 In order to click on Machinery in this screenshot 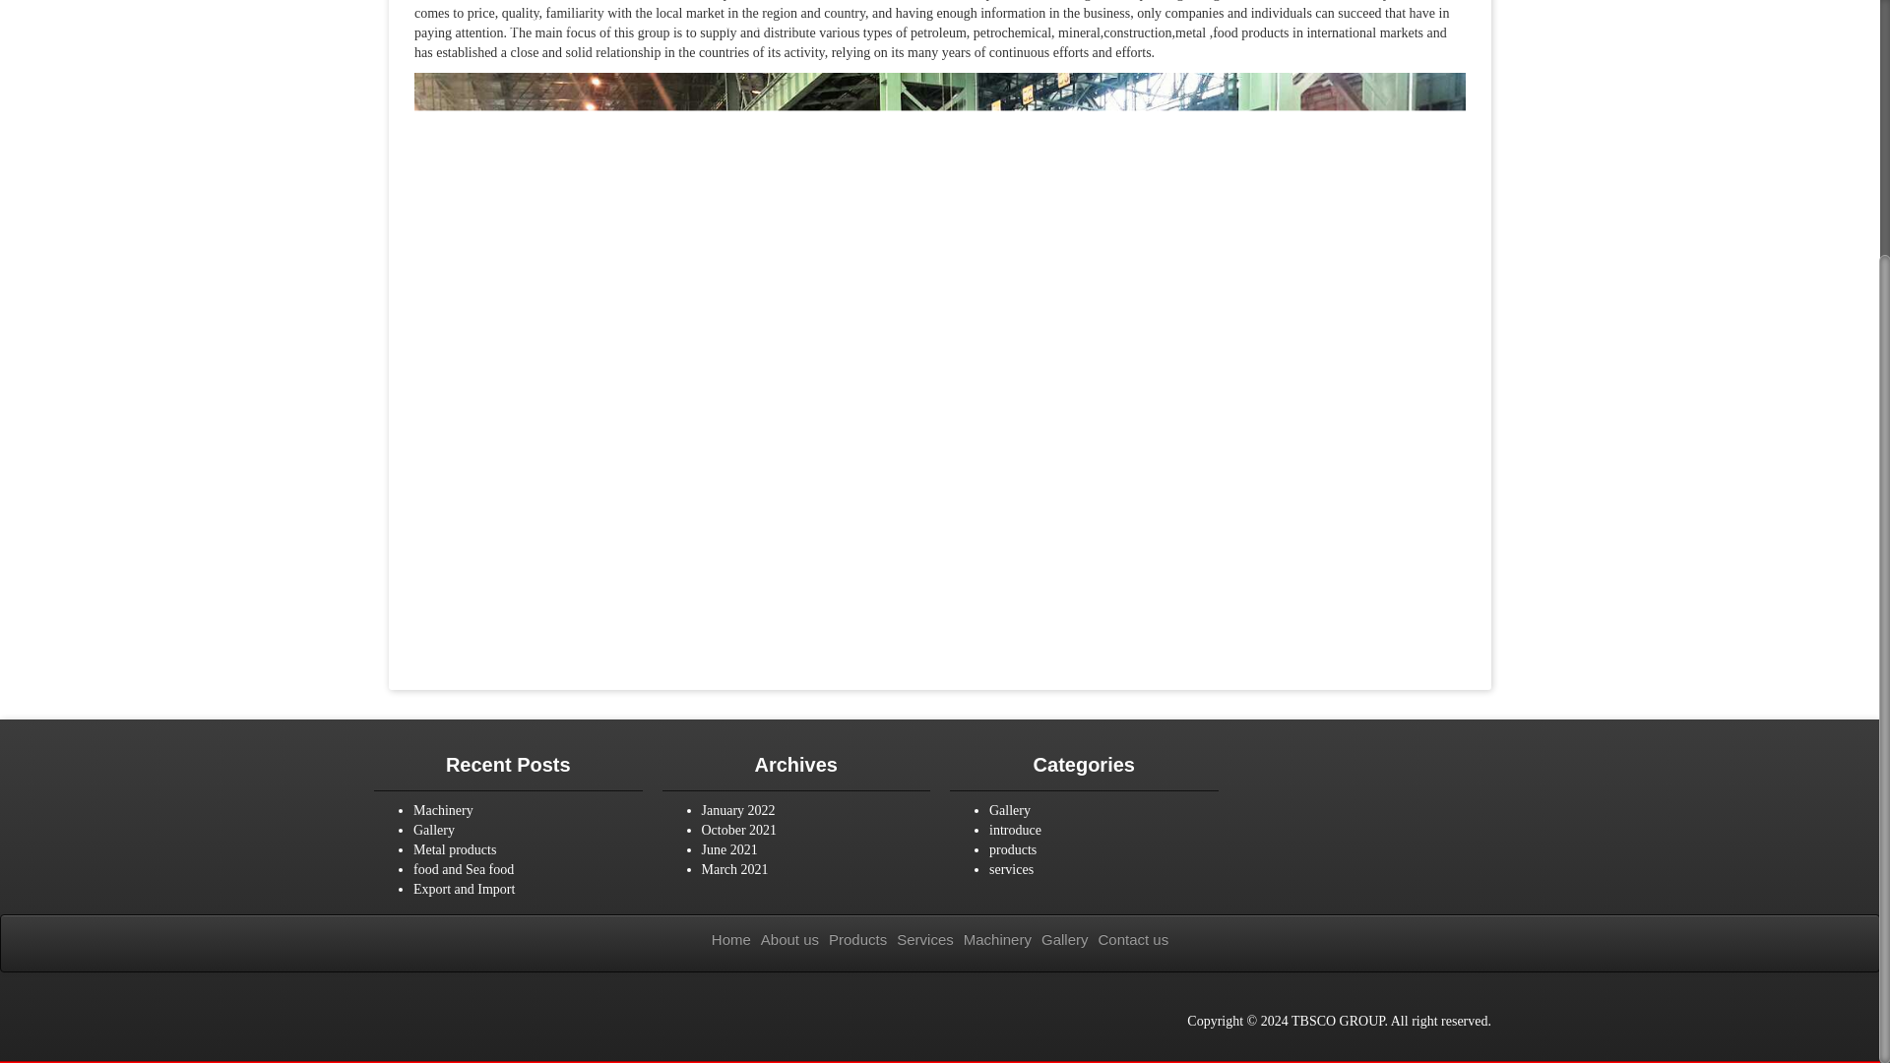, I will do `click(443, 810)`.